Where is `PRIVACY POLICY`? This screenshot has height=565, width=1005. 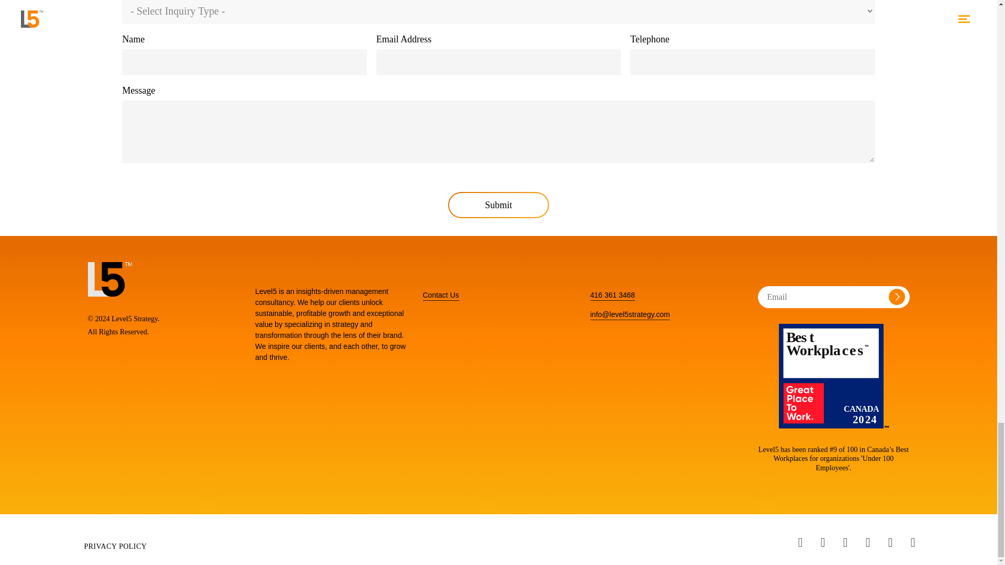 PRIVACY POLICY is located at coordinates (115, 546).